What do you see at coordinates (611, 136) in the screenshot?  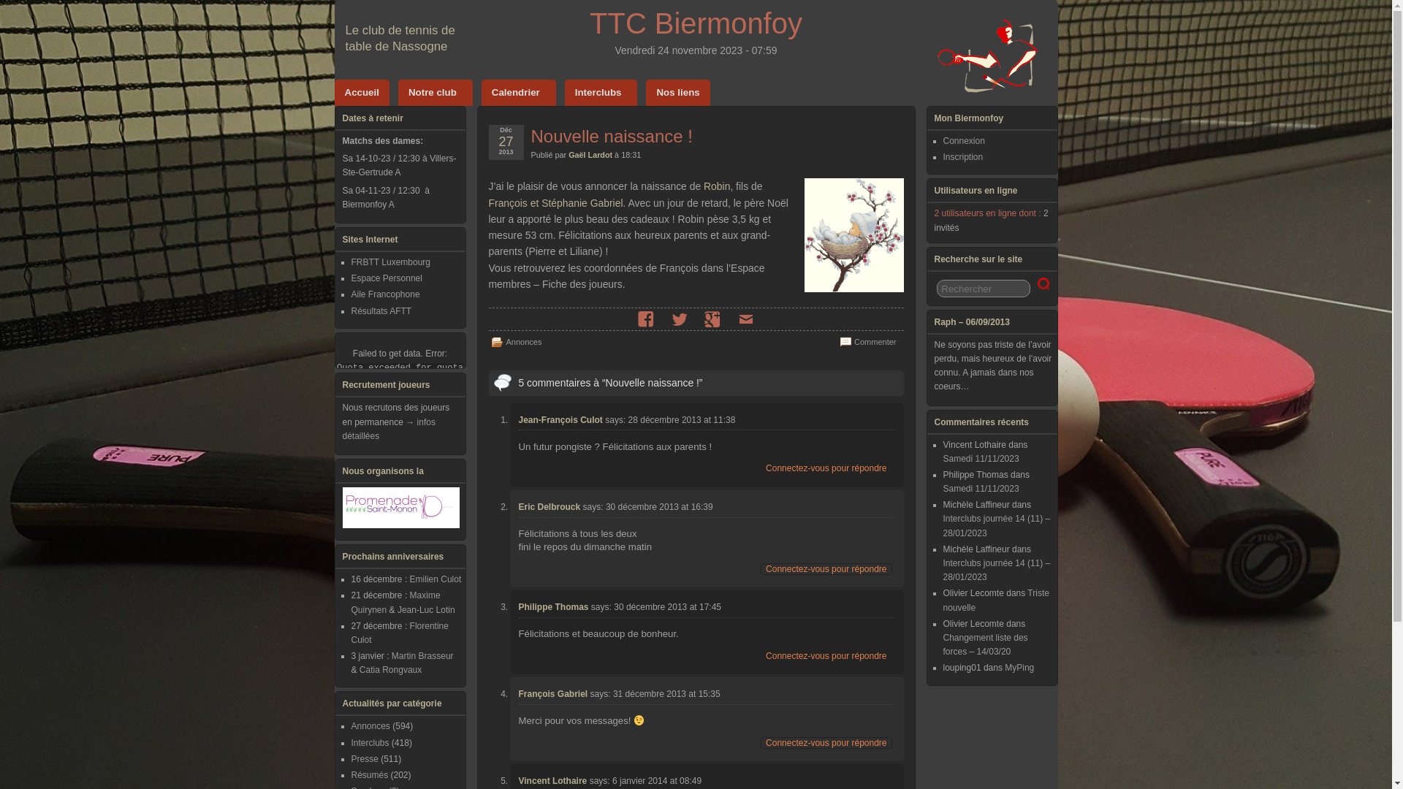 I see `Nouvelle naissance !` at bounding box center [611, 136].